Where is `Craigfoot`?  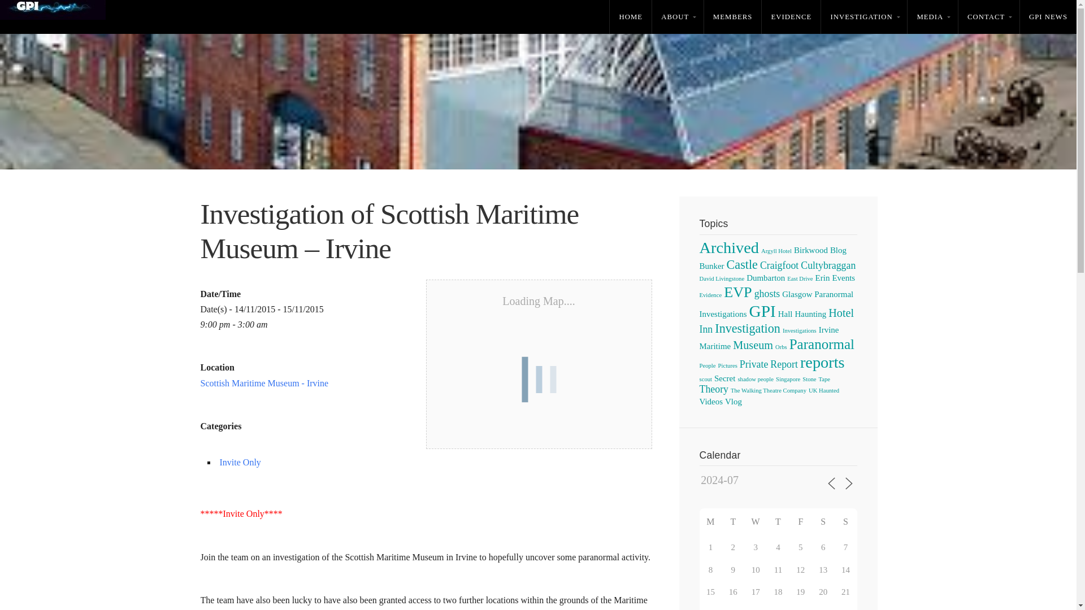
Craigfoot is located at coordinates (779, 265).